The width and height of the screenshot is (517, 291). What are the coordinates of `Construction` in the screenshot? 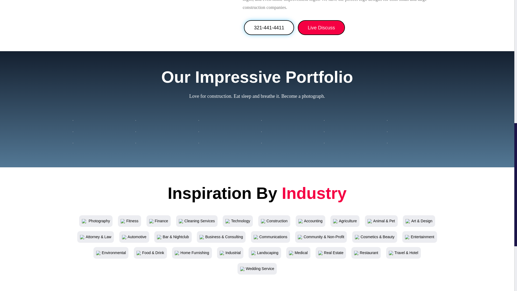 It's located at (274, 221).